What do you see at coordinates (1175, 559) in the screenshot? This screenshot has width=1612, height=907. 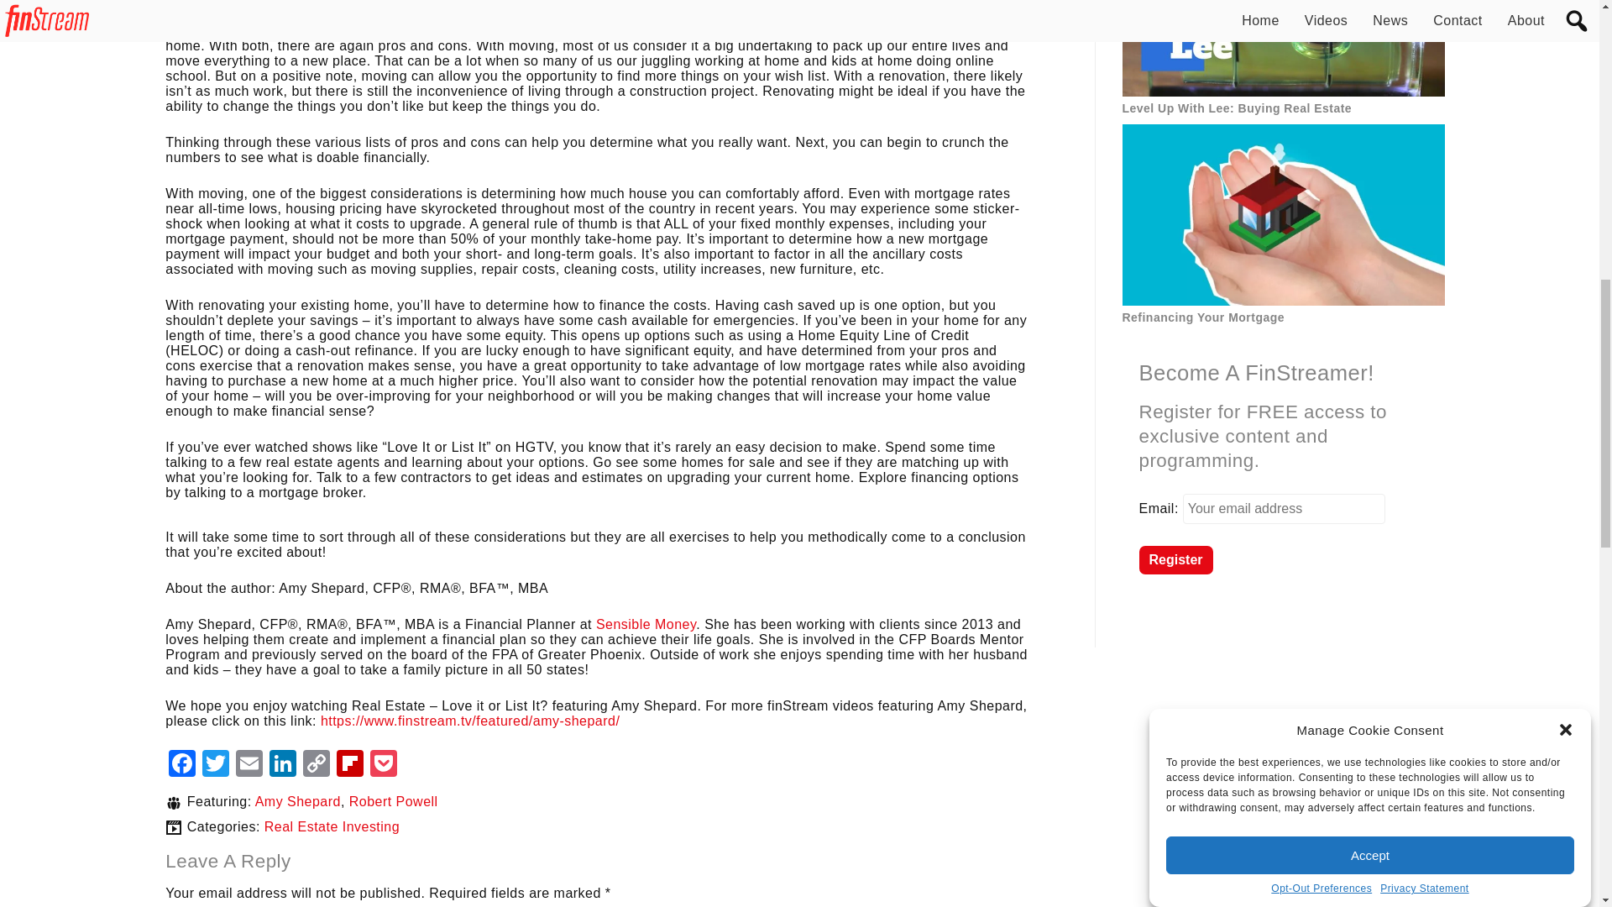 I see `Register` at bounding box center [1175, 559].